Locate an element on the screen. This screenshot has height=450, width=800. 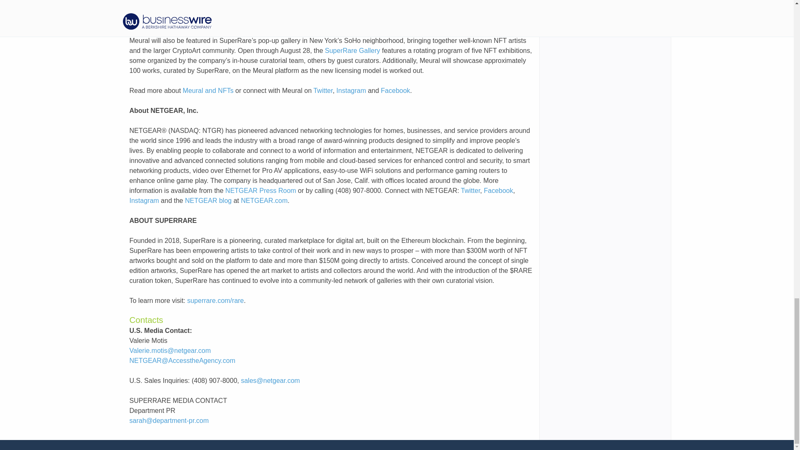
Instagram is located at coordinates (143, 201).